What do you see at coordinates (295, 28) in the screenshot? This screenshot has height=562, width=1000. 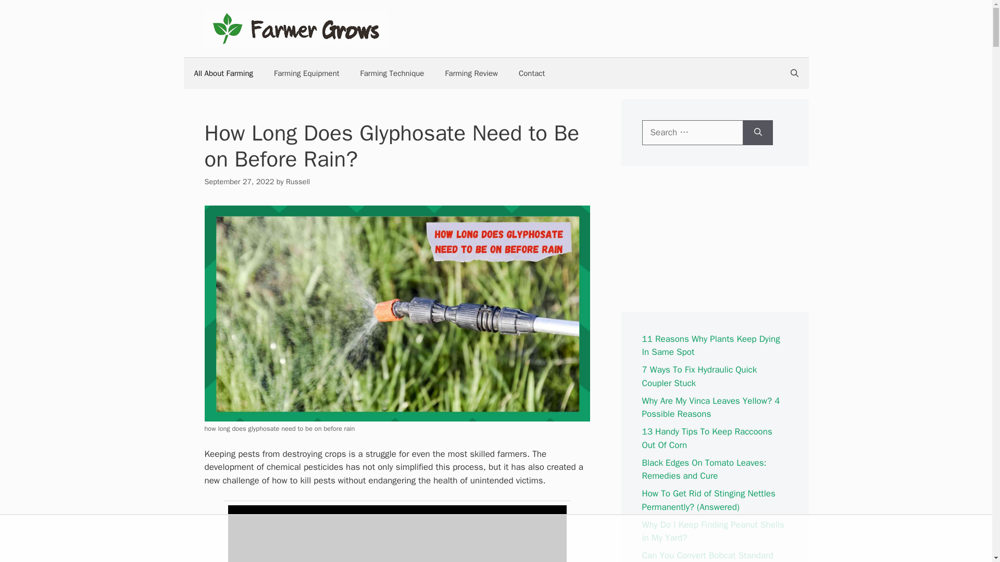 I see `Farmer Grows` at bounding box center [295, 28].